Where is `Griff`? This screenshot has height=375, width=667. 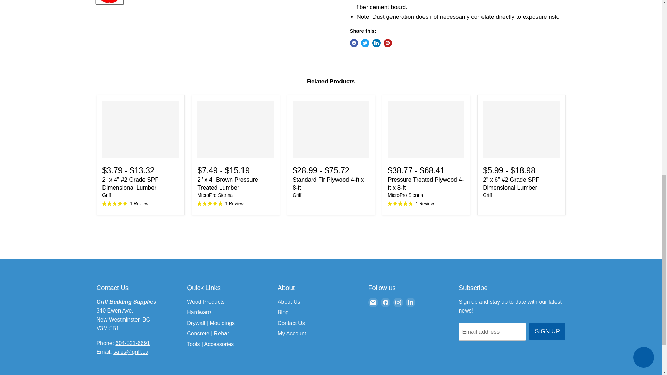
Griff is located at coordinates (487, 195).